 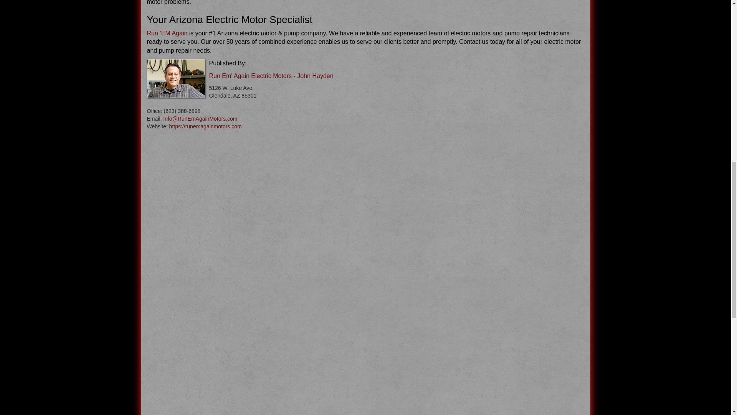 What do you see at coordinates (315, 76) in the screenshot?
I see `John Hayden` at bounding box center [315, 76].